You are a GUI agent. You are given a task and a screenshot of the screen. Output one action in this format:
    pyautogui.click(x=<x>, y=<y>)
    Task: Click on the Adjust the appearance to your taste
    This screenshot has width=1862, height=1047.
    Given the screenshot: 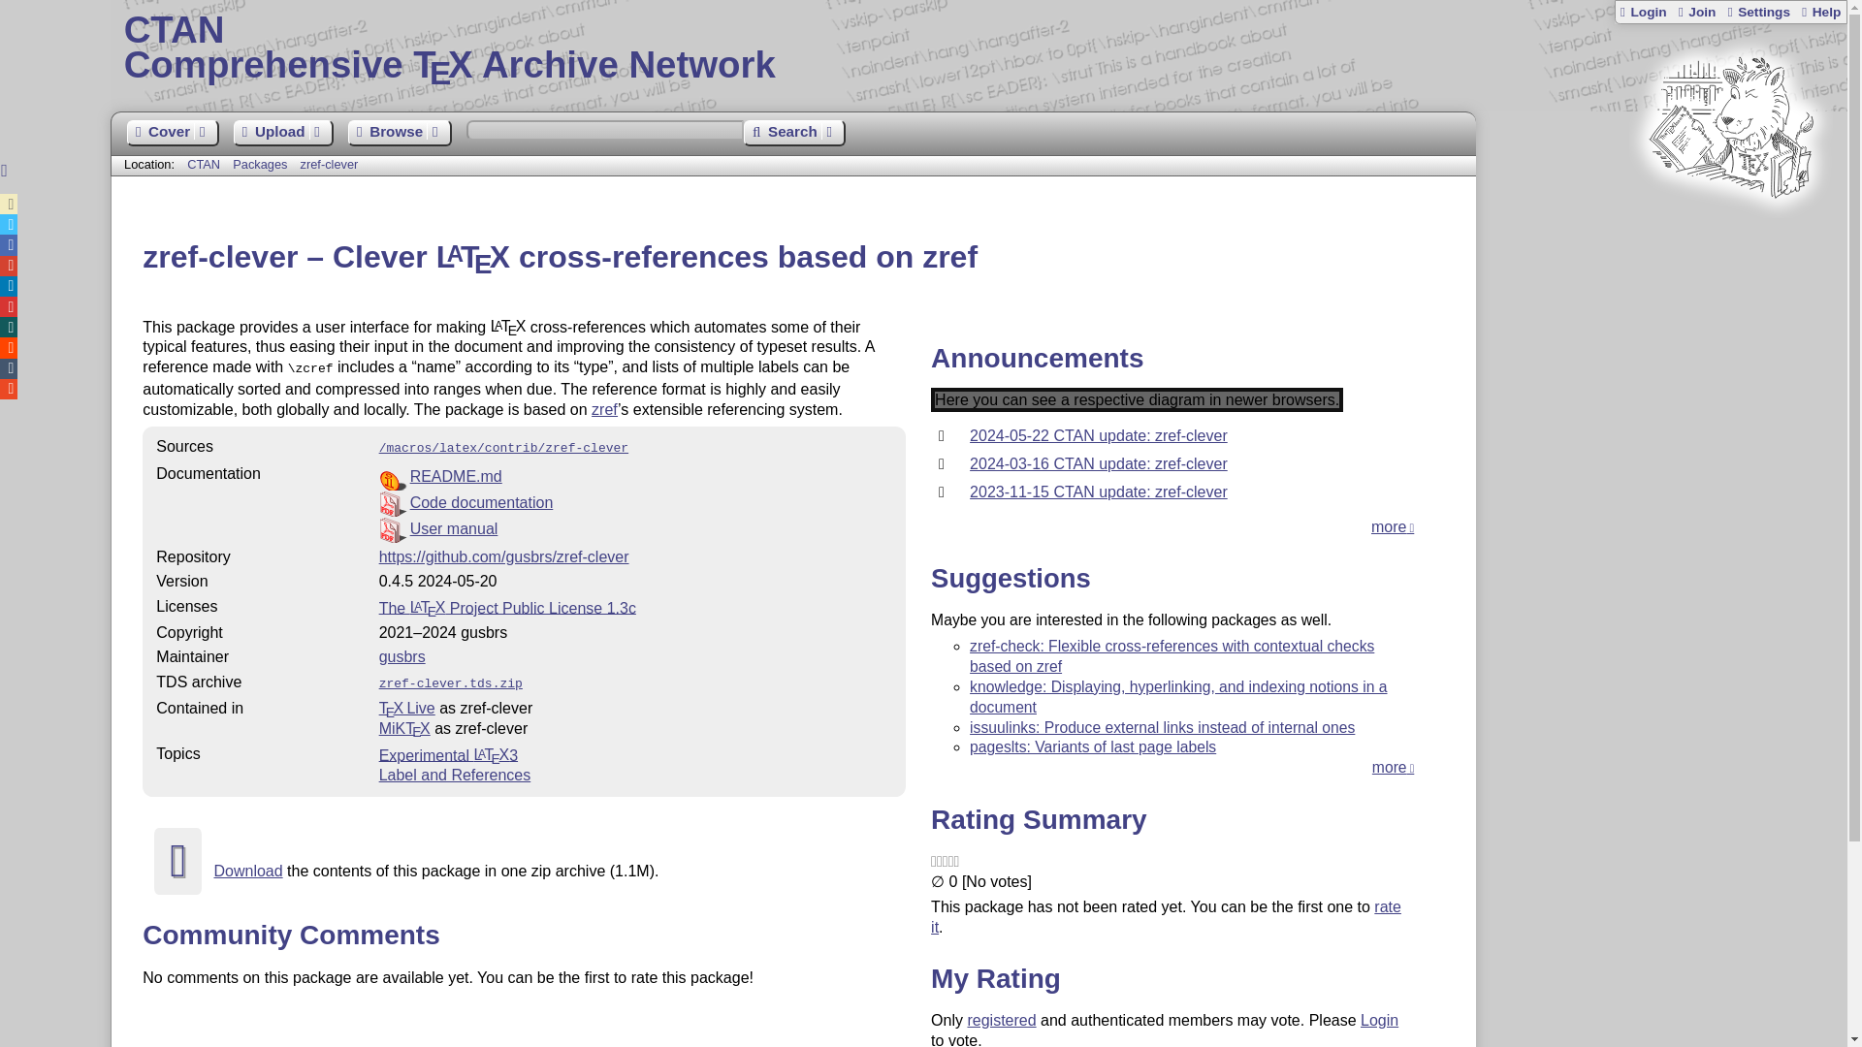 What is the action you would take?
    pyautogui.click(x=1757, y=12)
    